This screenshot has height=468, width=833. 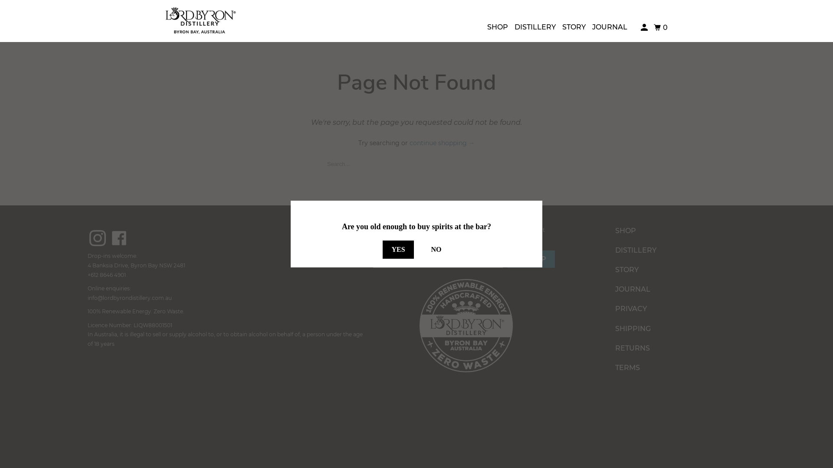 What do you see at coordinates (98, 238) in the screenshot?
I see `Lord Byron Distillery on Instagram` at bounding box center [98, 238].